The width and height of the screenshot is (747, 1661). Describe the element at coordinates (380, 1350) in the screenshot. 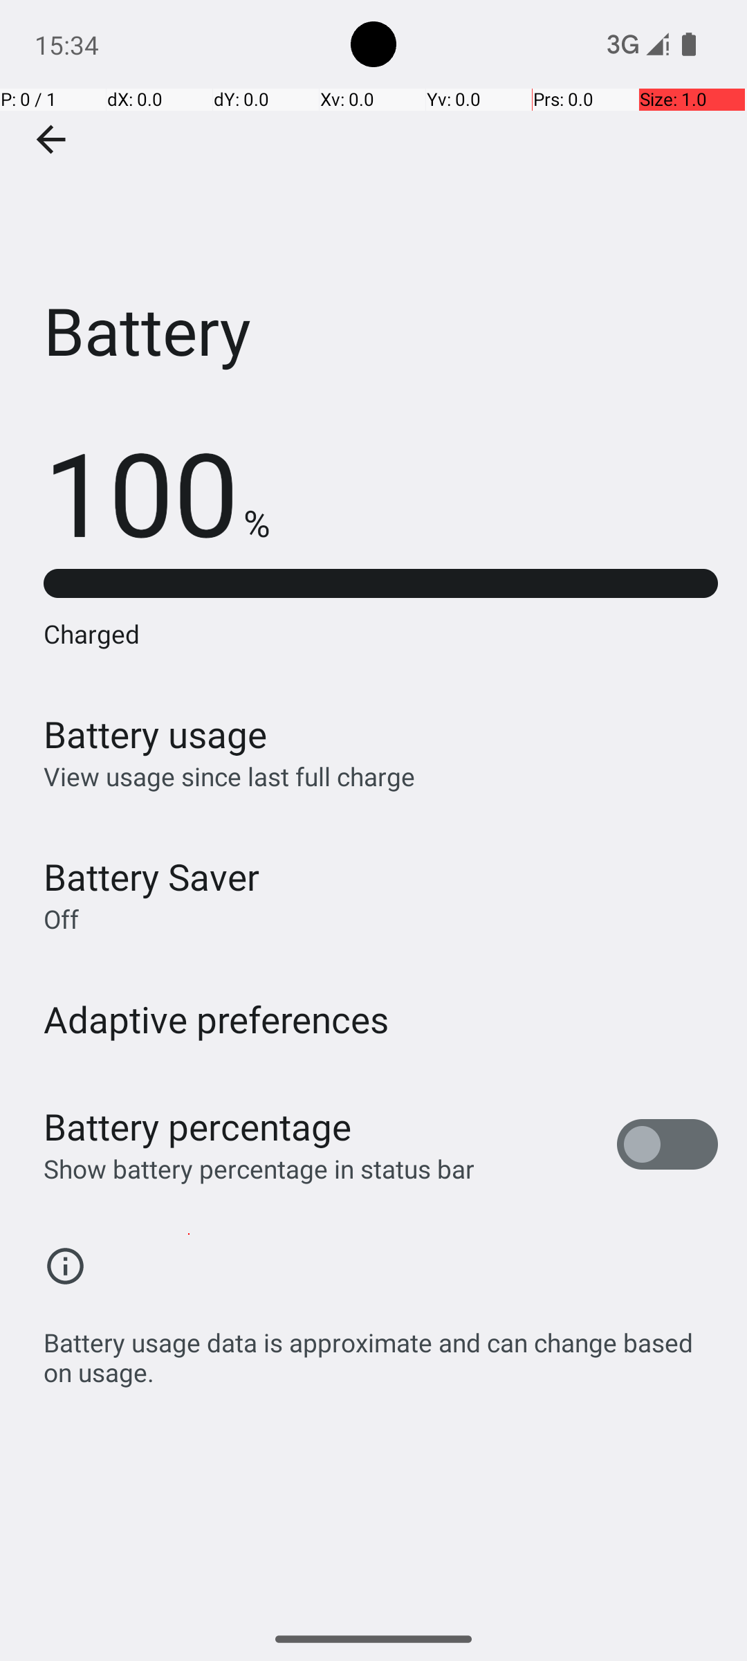

I see `Battery usage data is approximate and can change based on usage.` at that location.